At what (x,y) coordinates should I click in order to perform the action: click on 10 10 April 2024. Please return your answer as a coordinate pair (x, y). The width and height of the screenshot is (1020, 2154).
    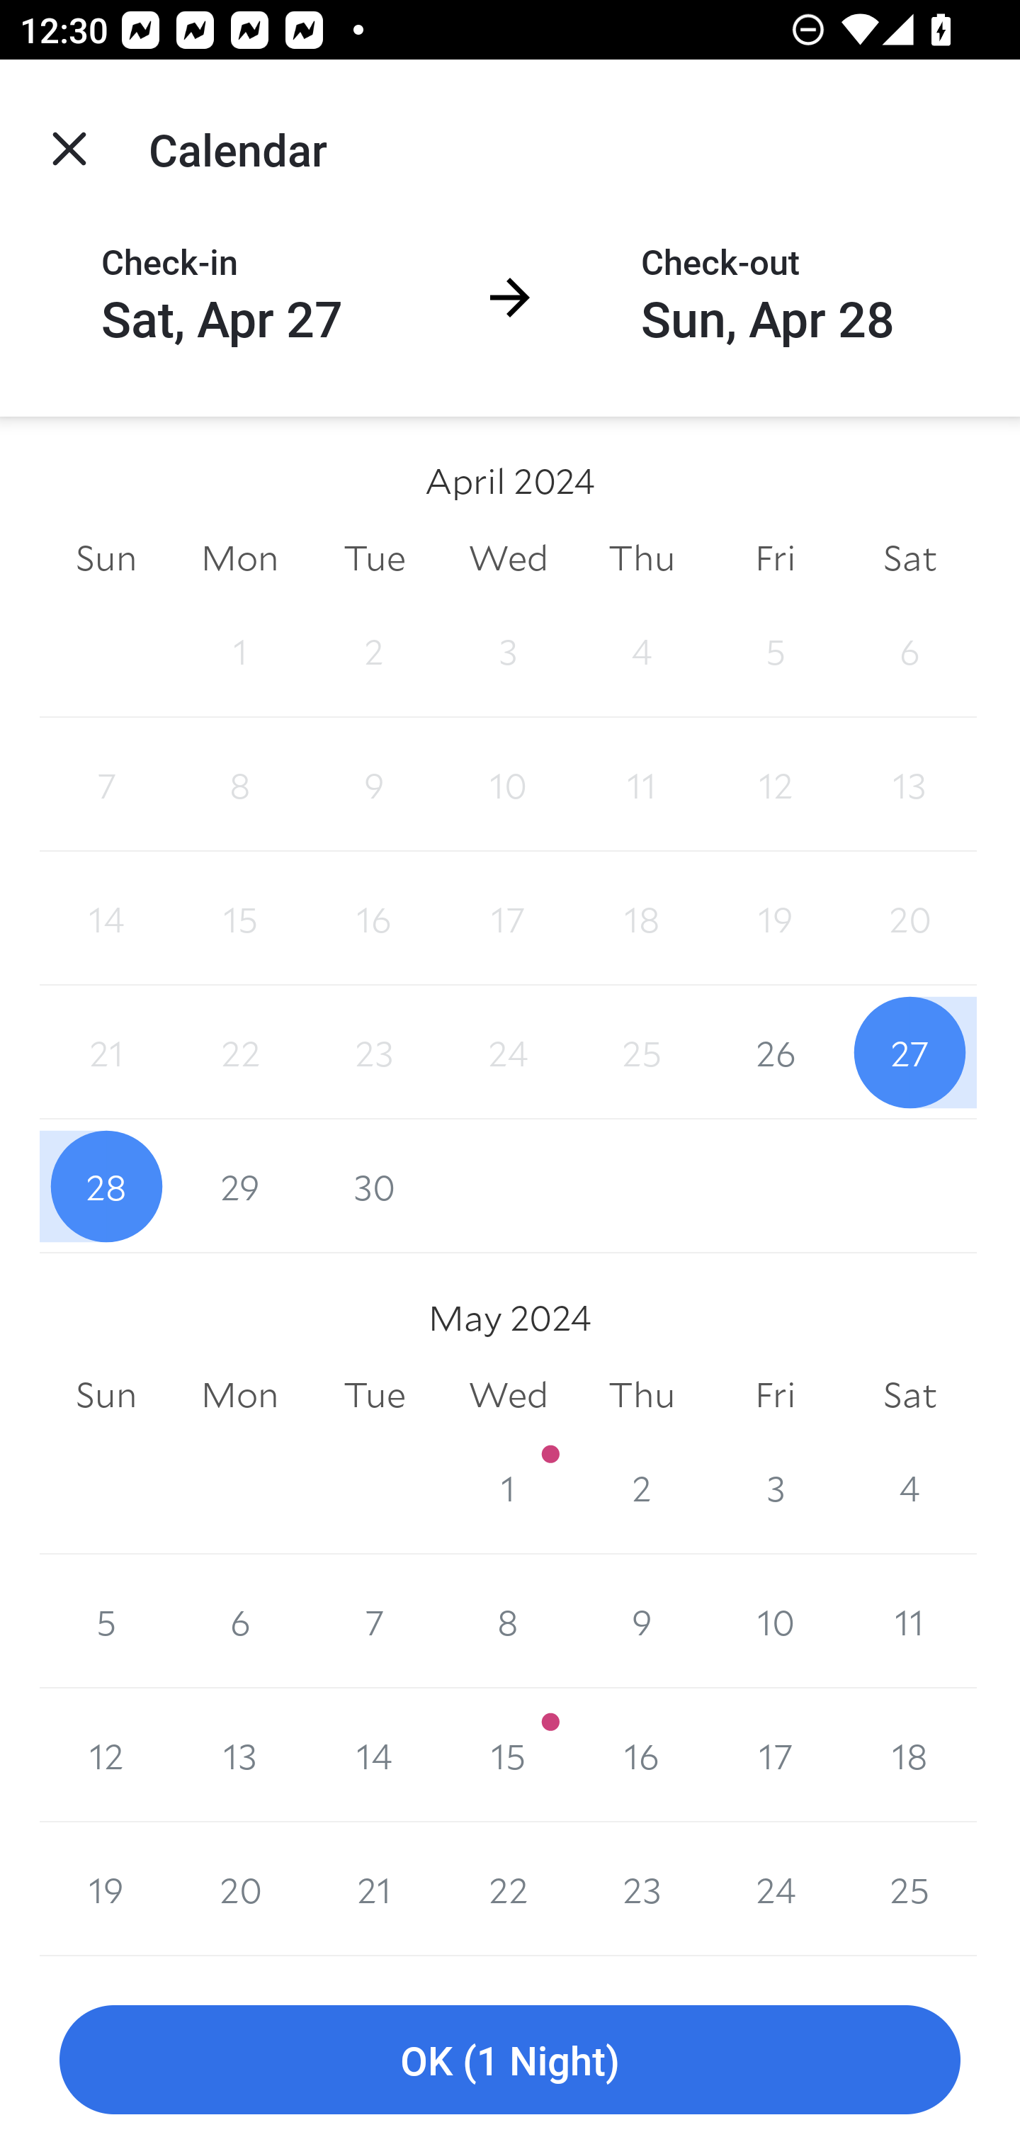
    Looking at the image, I should click on (509, 784).